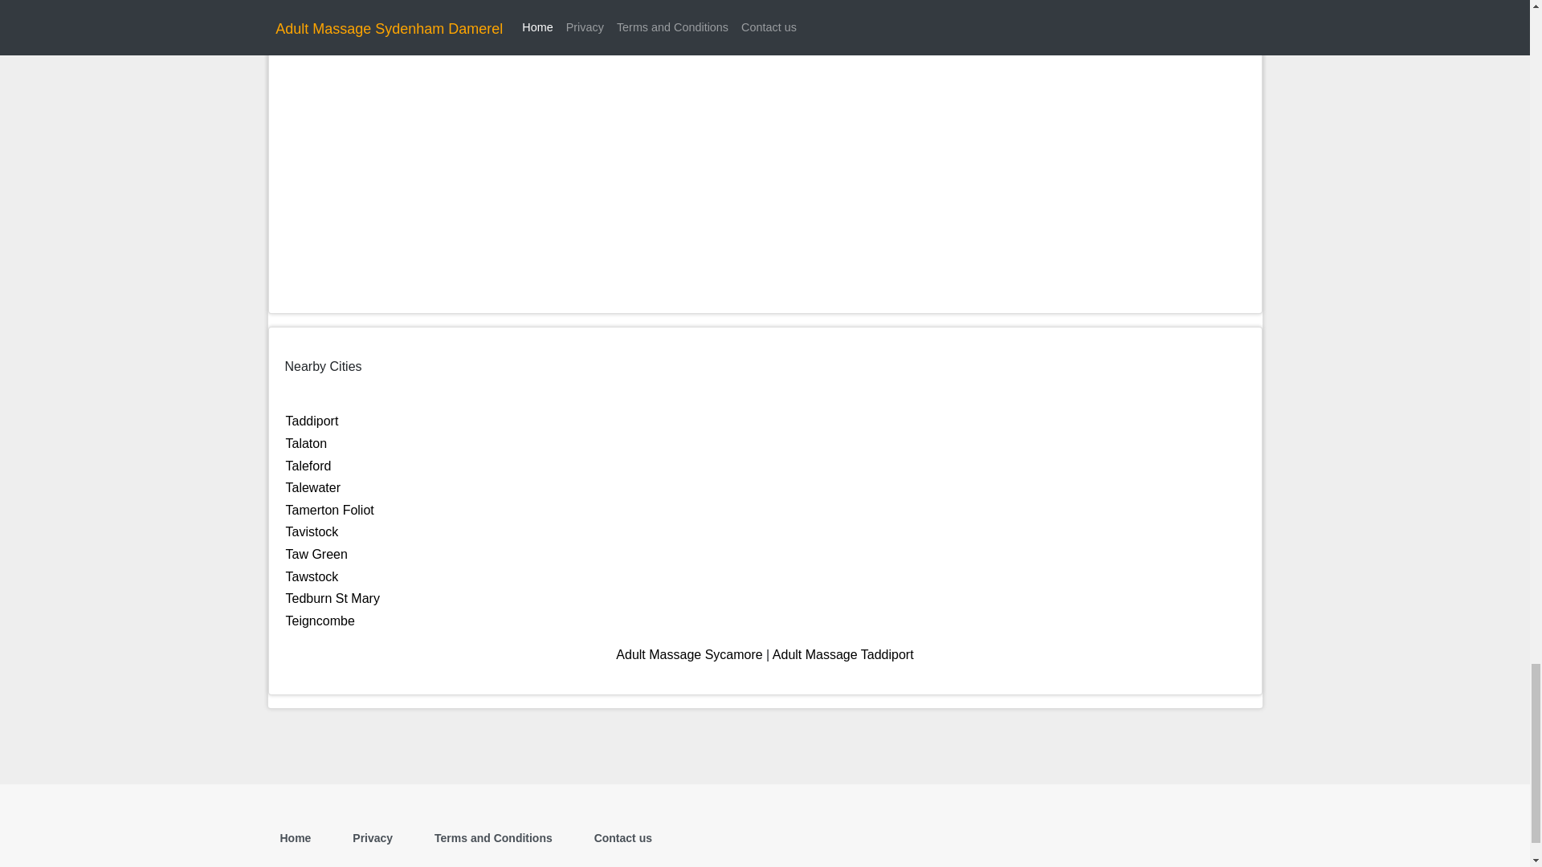  Describe the element at coordinates (688, 654) in the screenshot. I see `Adult Massage Sycamore` at that location.